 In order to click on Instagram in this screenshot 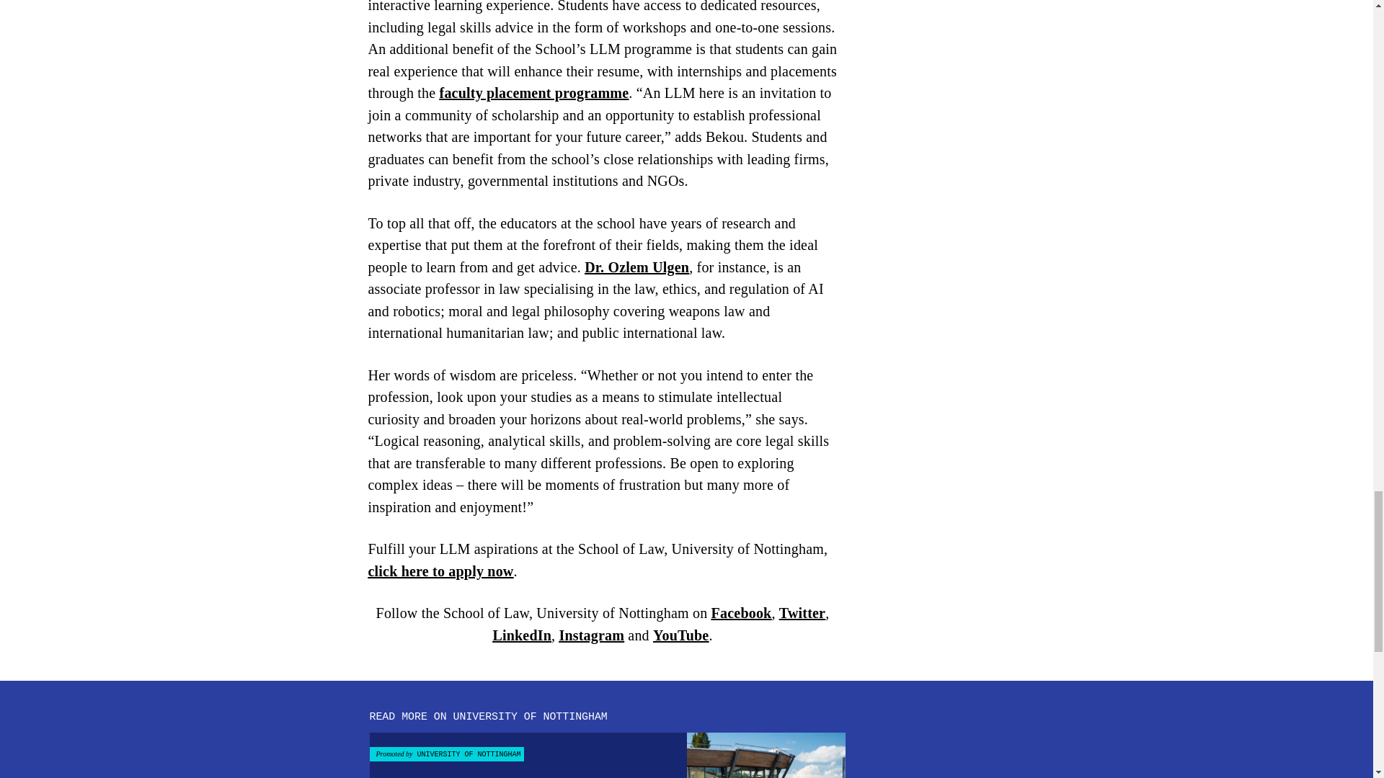, I will do `click(591, 635)`.